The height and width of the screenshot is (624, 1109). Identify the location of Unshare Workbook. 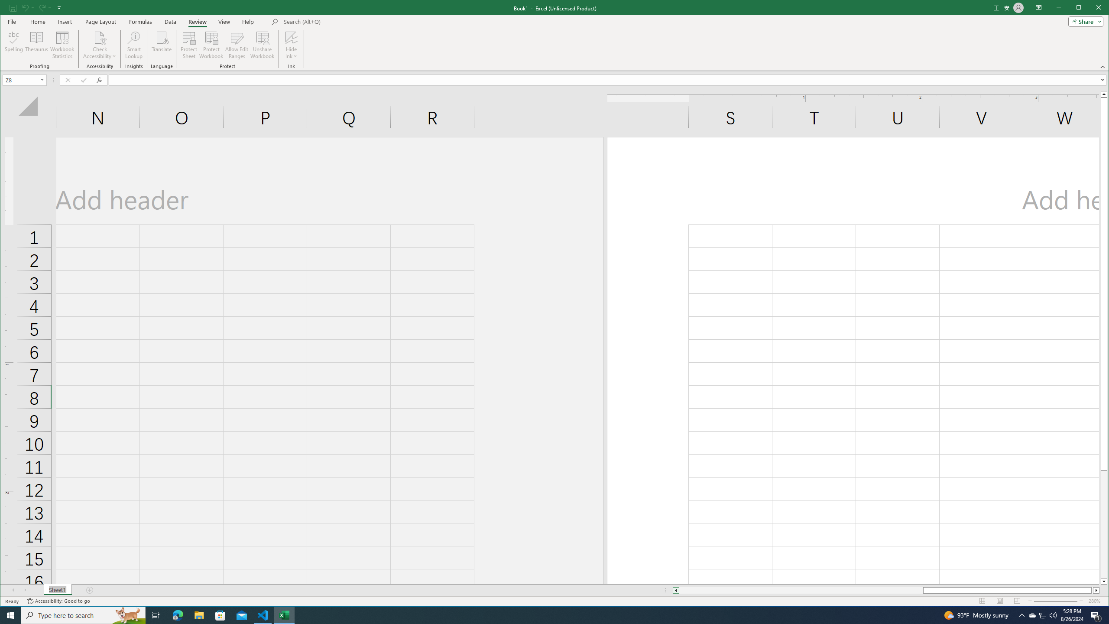
(262, 45).